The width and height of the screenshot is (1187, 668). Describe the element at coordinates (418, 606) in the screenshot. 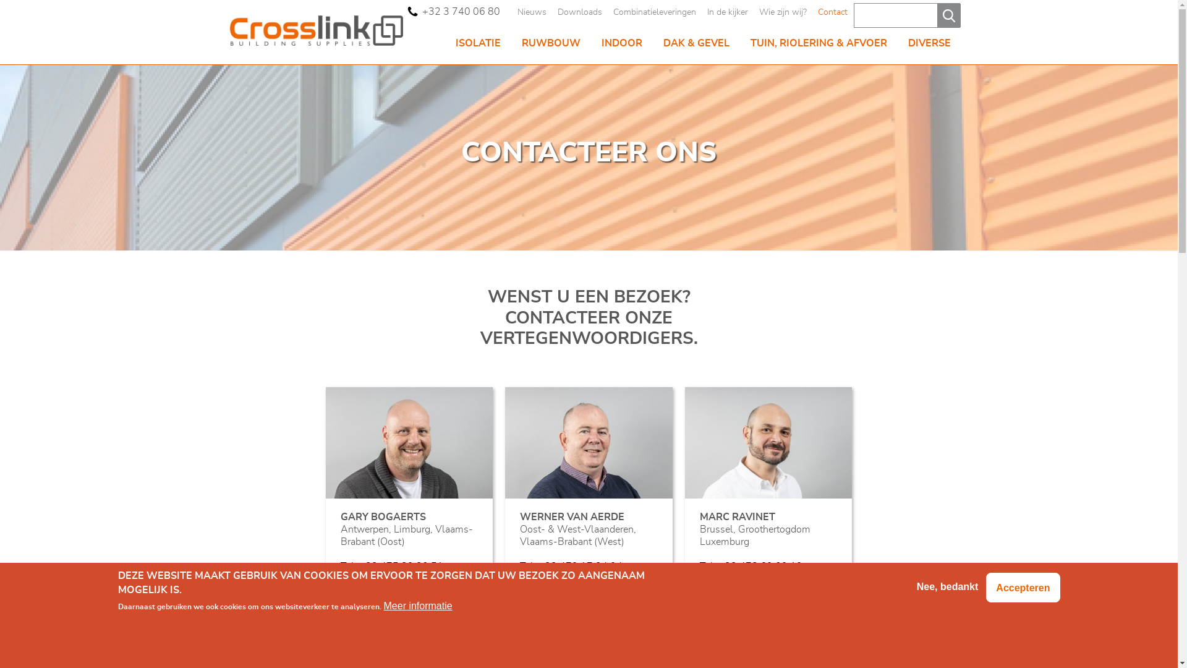

I see `Meer informatie` at that location.